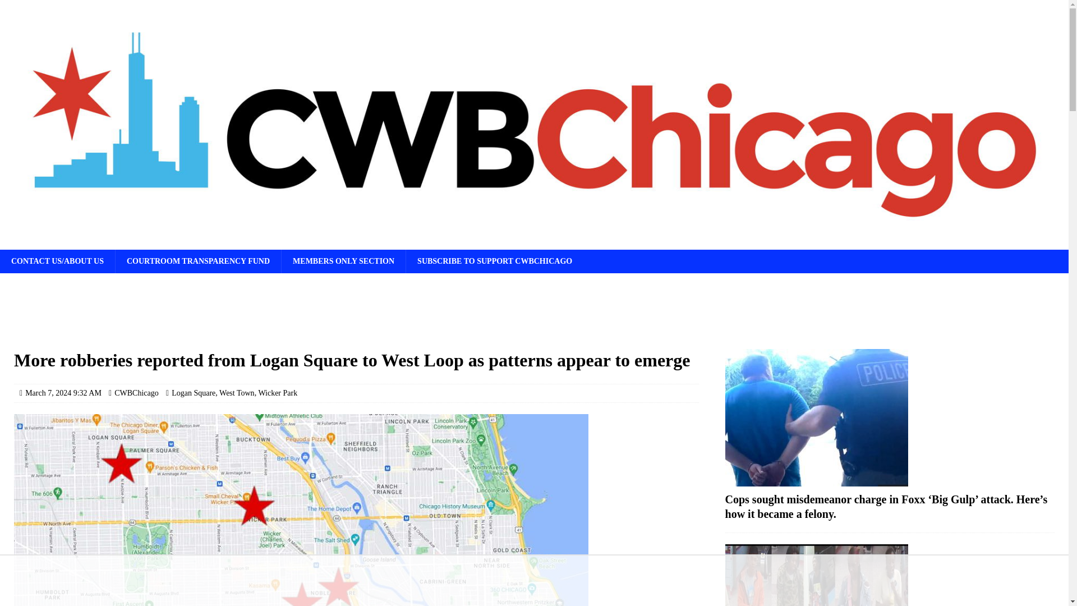 This screenshot has height=606, width=1077. What do you see at coordinates (193, 393) in the screenshot?
I see `Logan Square` at bounding box center [193, 393].